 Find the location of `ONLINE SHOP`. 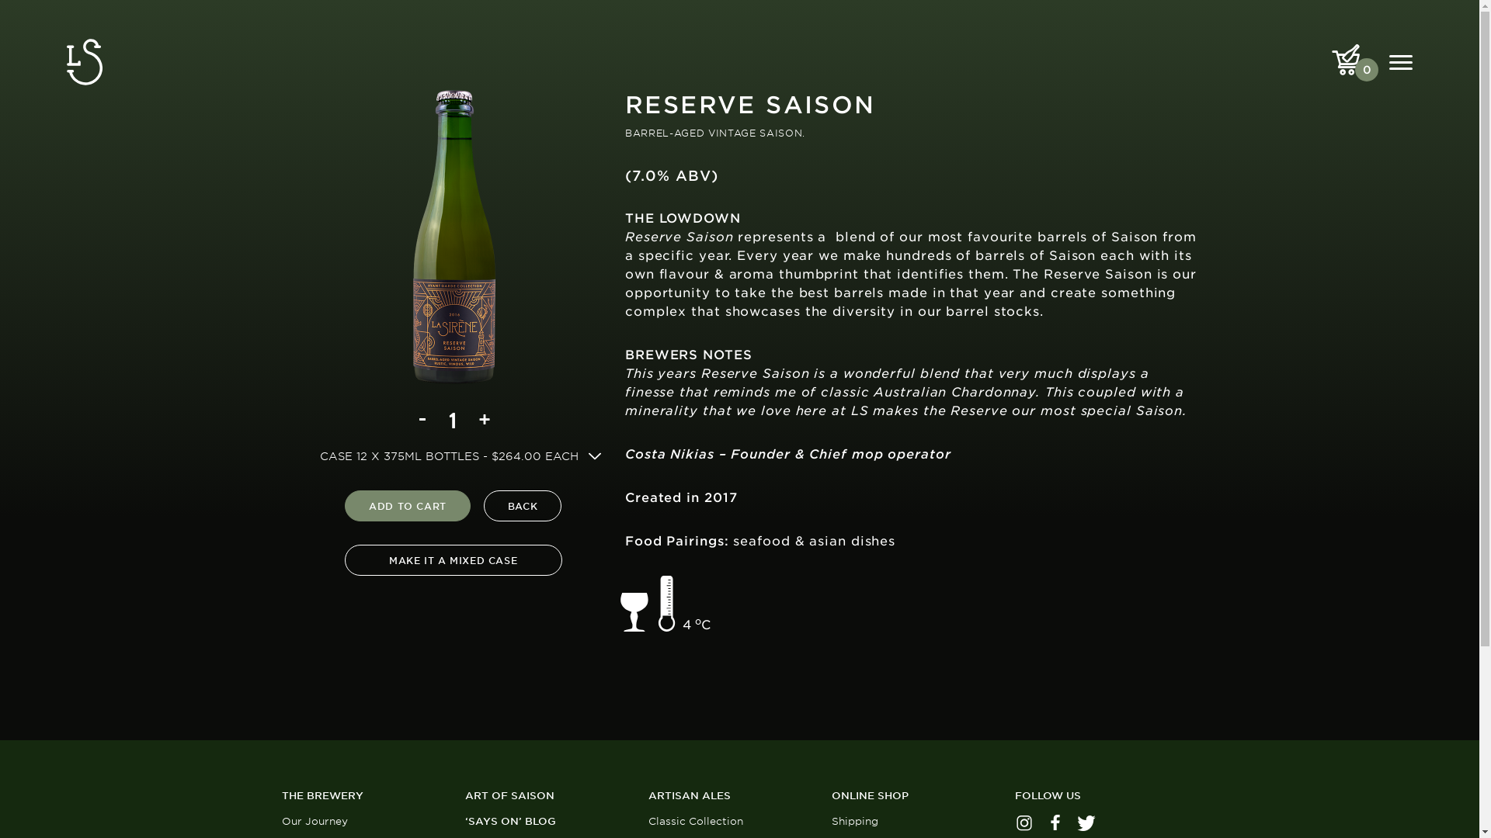

ONLINE SHOP is located at coordinates (923, 796).